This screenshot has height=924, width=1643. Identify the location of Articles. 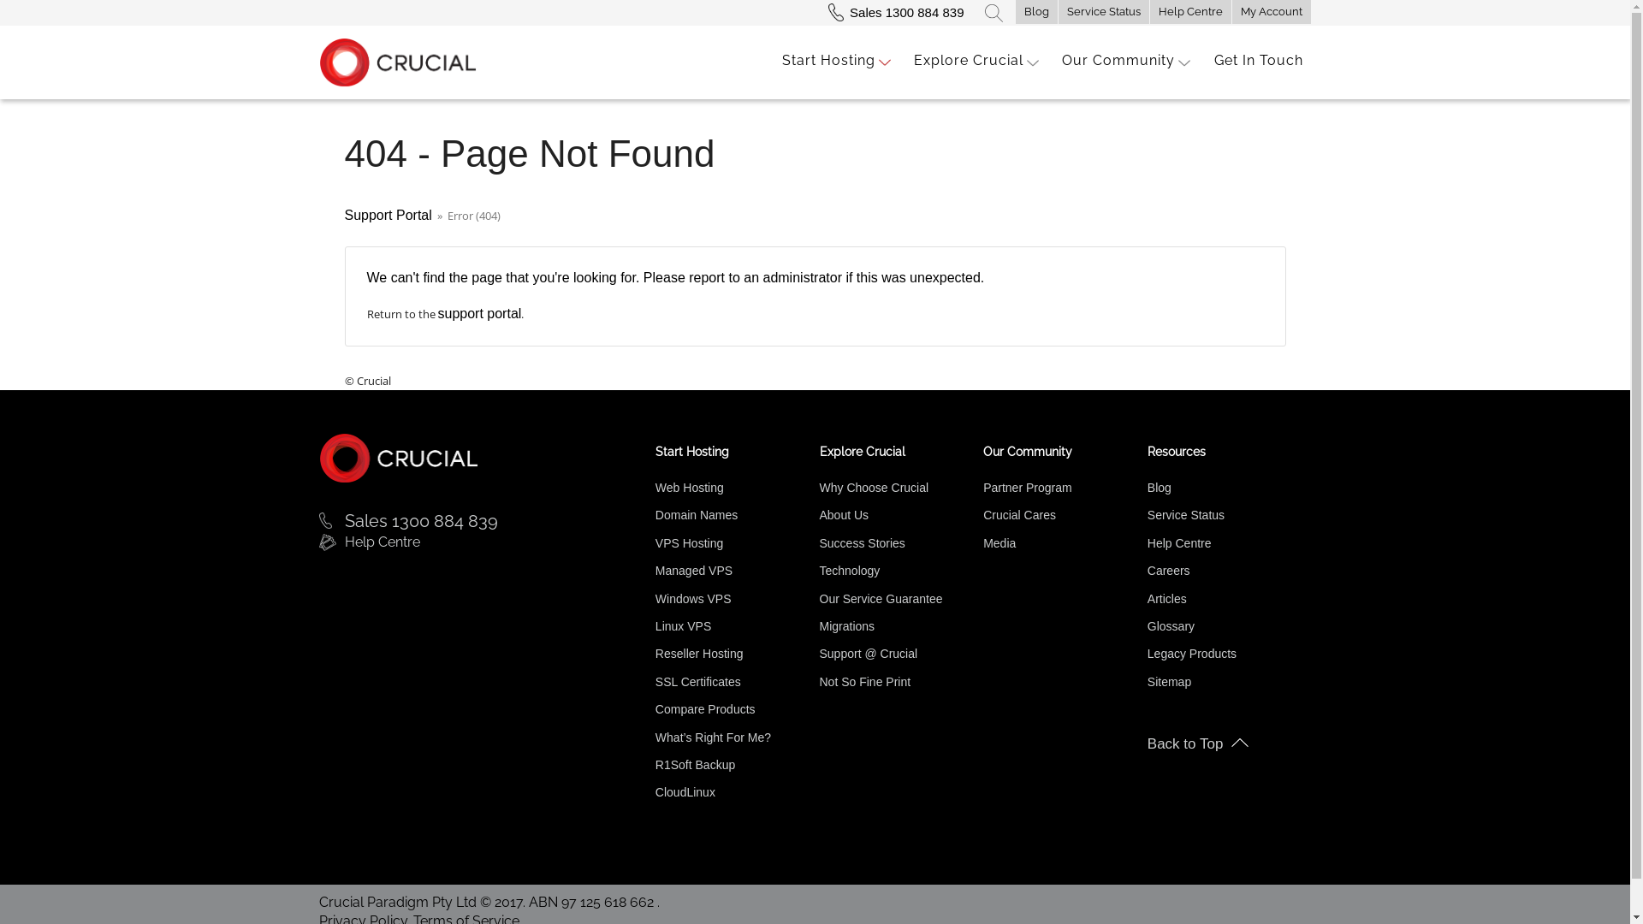
(1167, 599).